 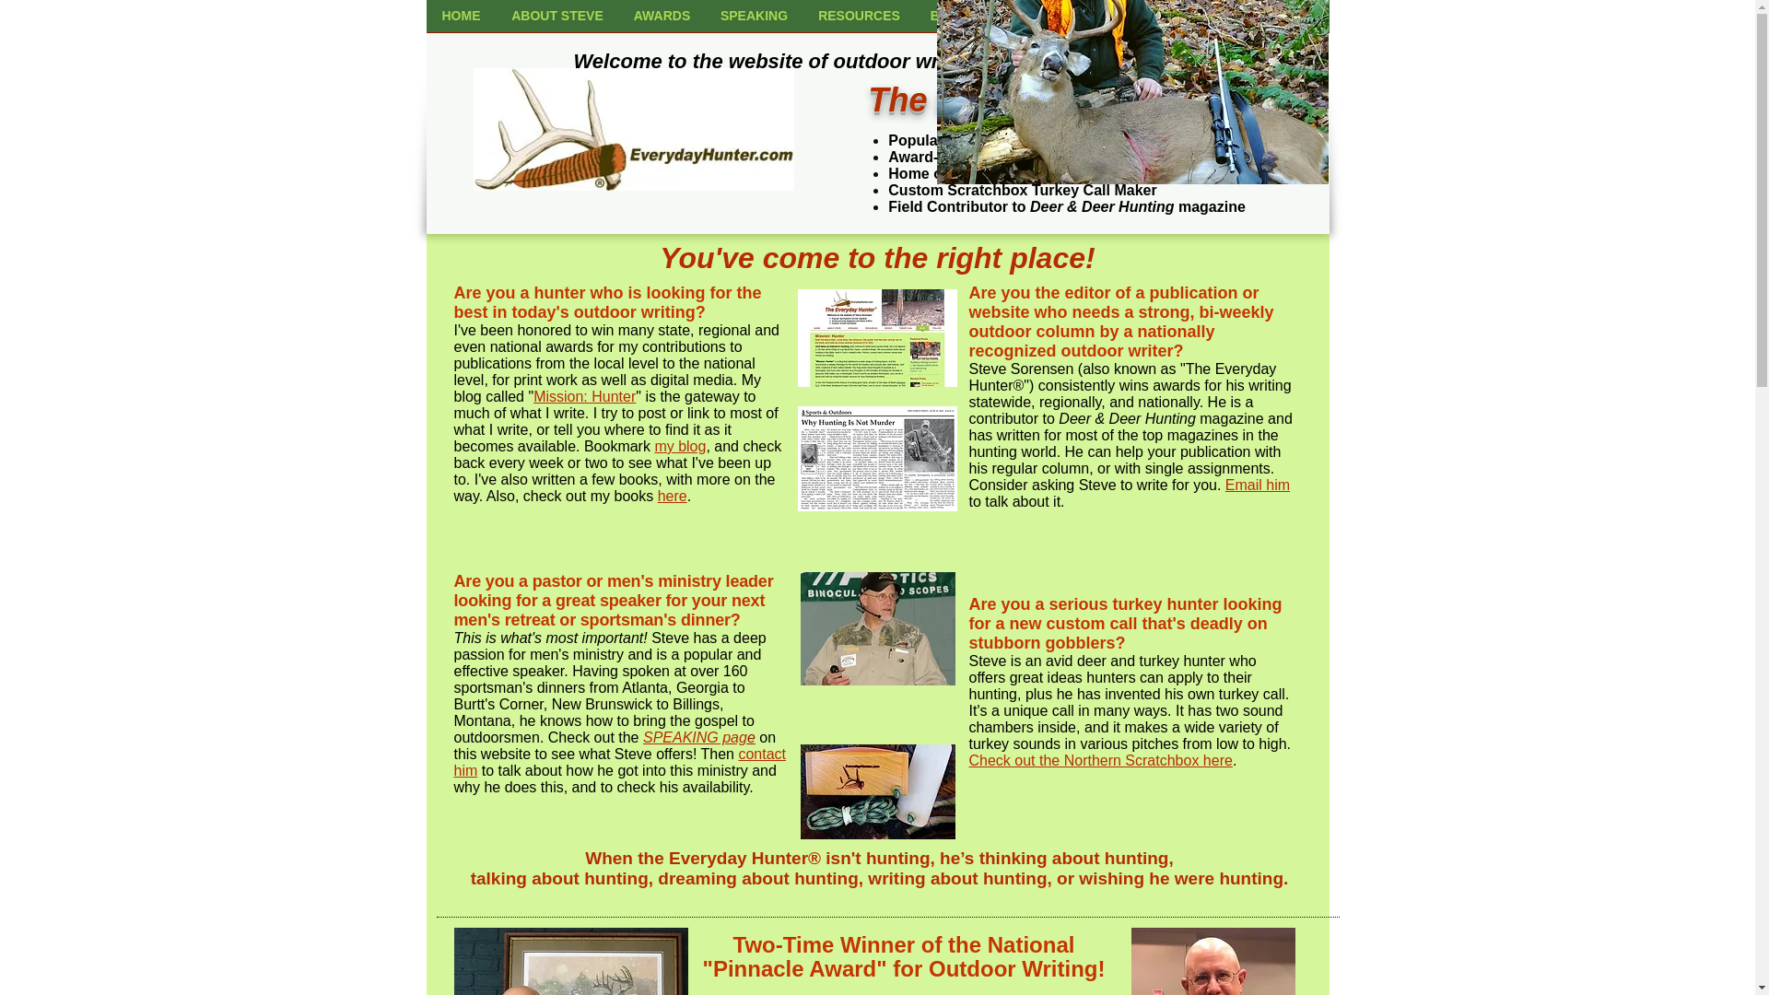 I want to click on CWD, so click(x=1144, y=22).